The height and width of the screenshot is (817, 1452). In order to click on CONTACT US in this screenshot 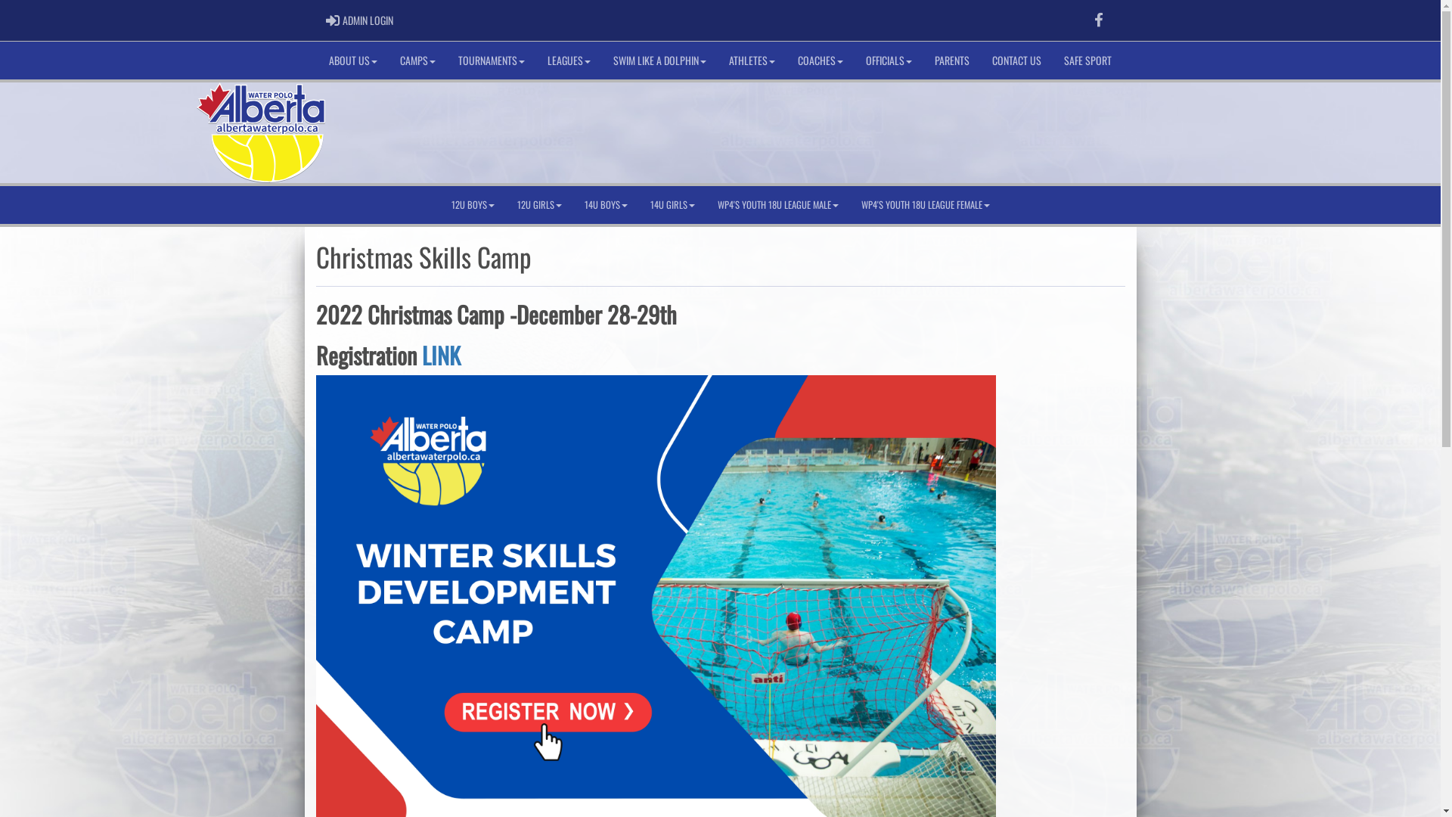, I will do `click(1016, 61)`.